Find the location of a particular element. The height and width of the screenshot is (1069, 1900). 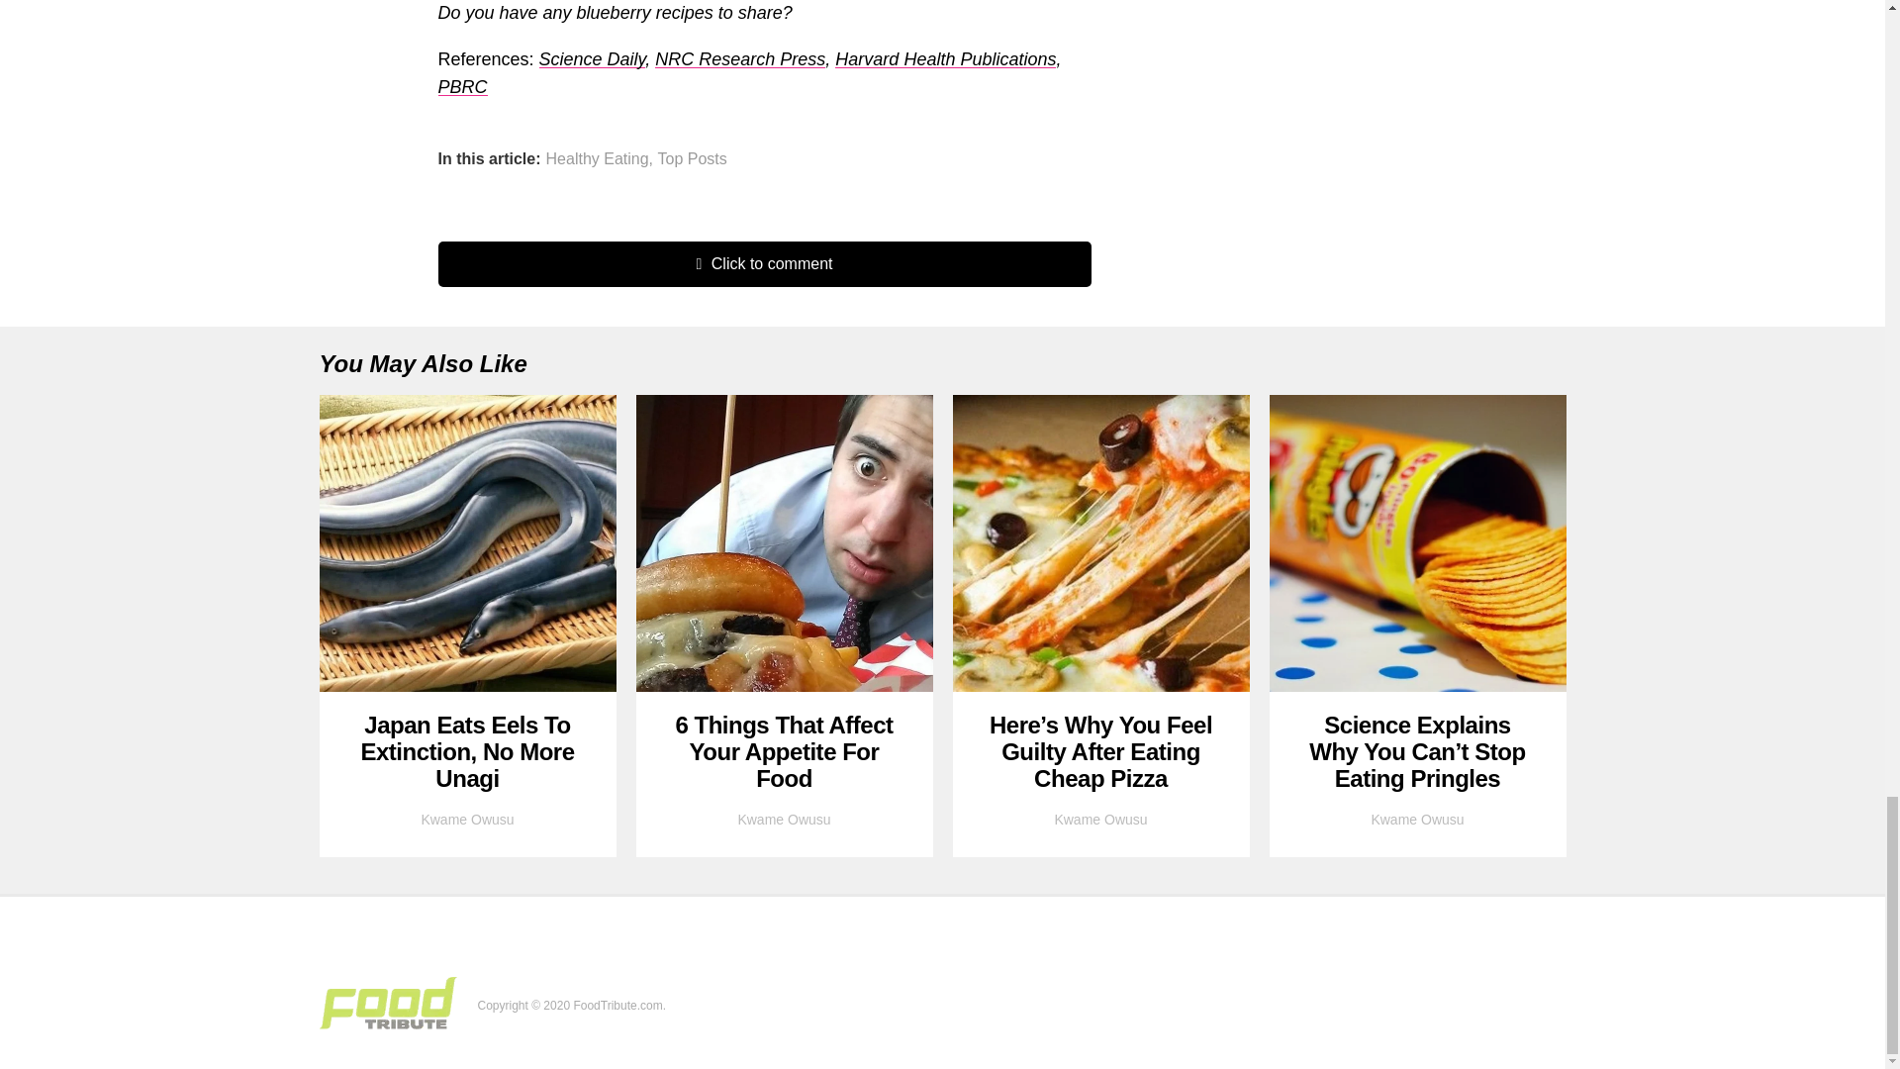

Posts by Kwame Owusu is located at coordinates (466, 819).